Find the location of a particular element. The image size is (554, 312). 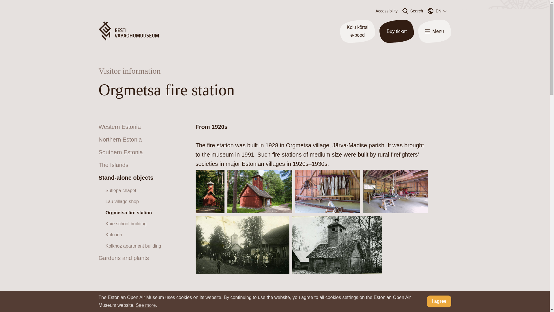

Southern Estonia is located at coordinates (121, 152).